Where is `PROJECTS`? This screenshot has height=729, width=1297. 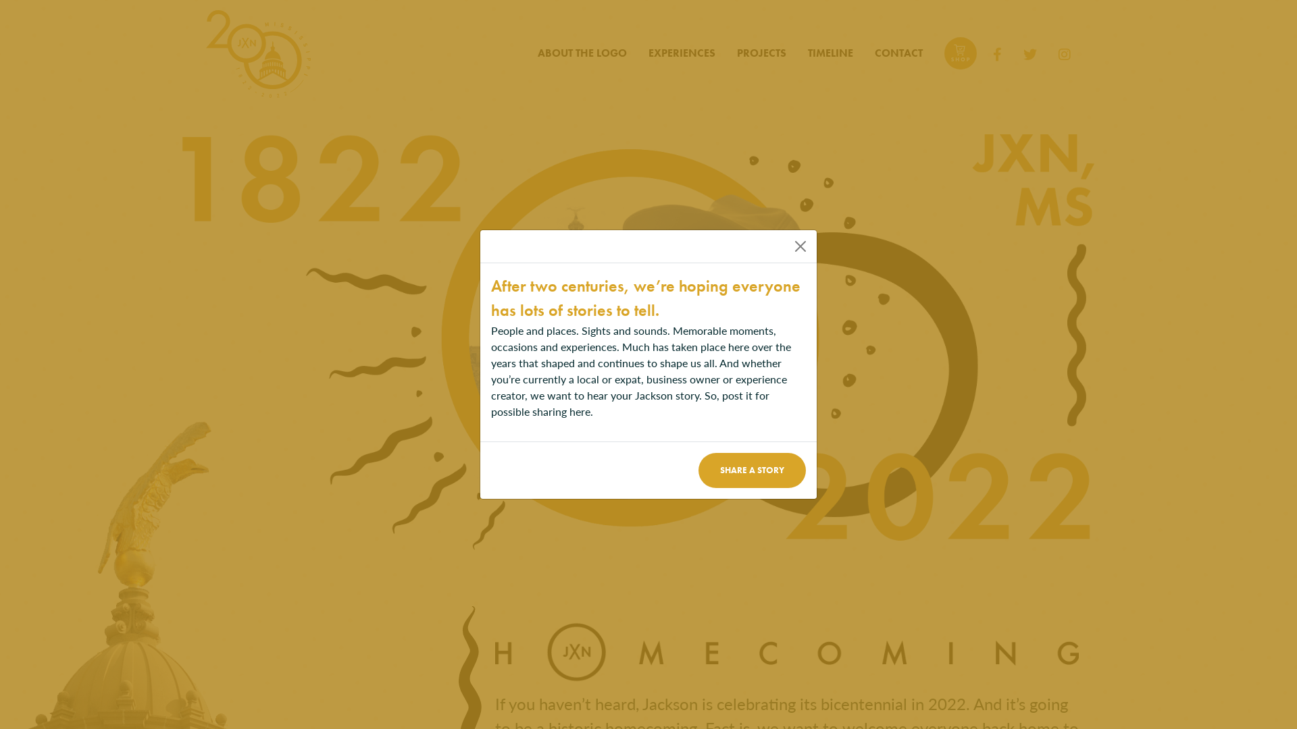
PROJECTS is located at coordinates (761, 54).